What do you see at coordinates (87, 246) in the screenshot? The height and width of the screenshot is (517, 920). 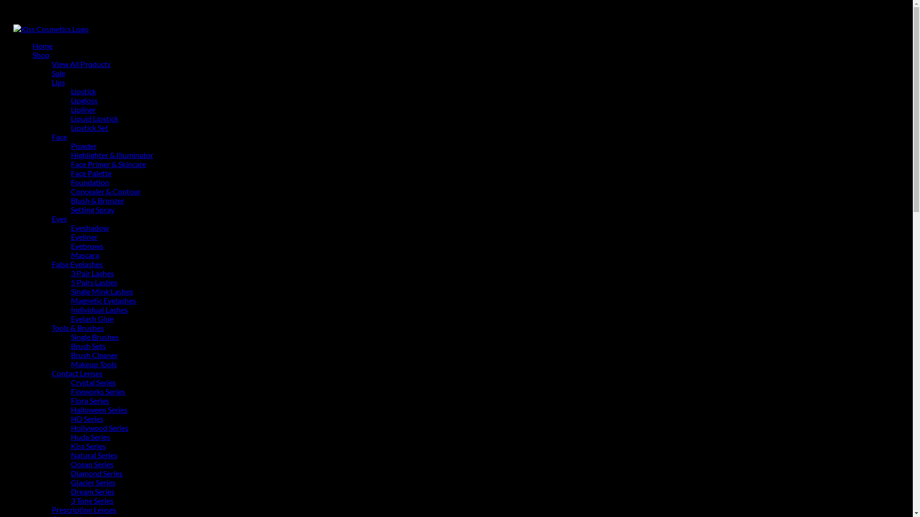 I see `Eyebrows` at bounding box center [87, 246].